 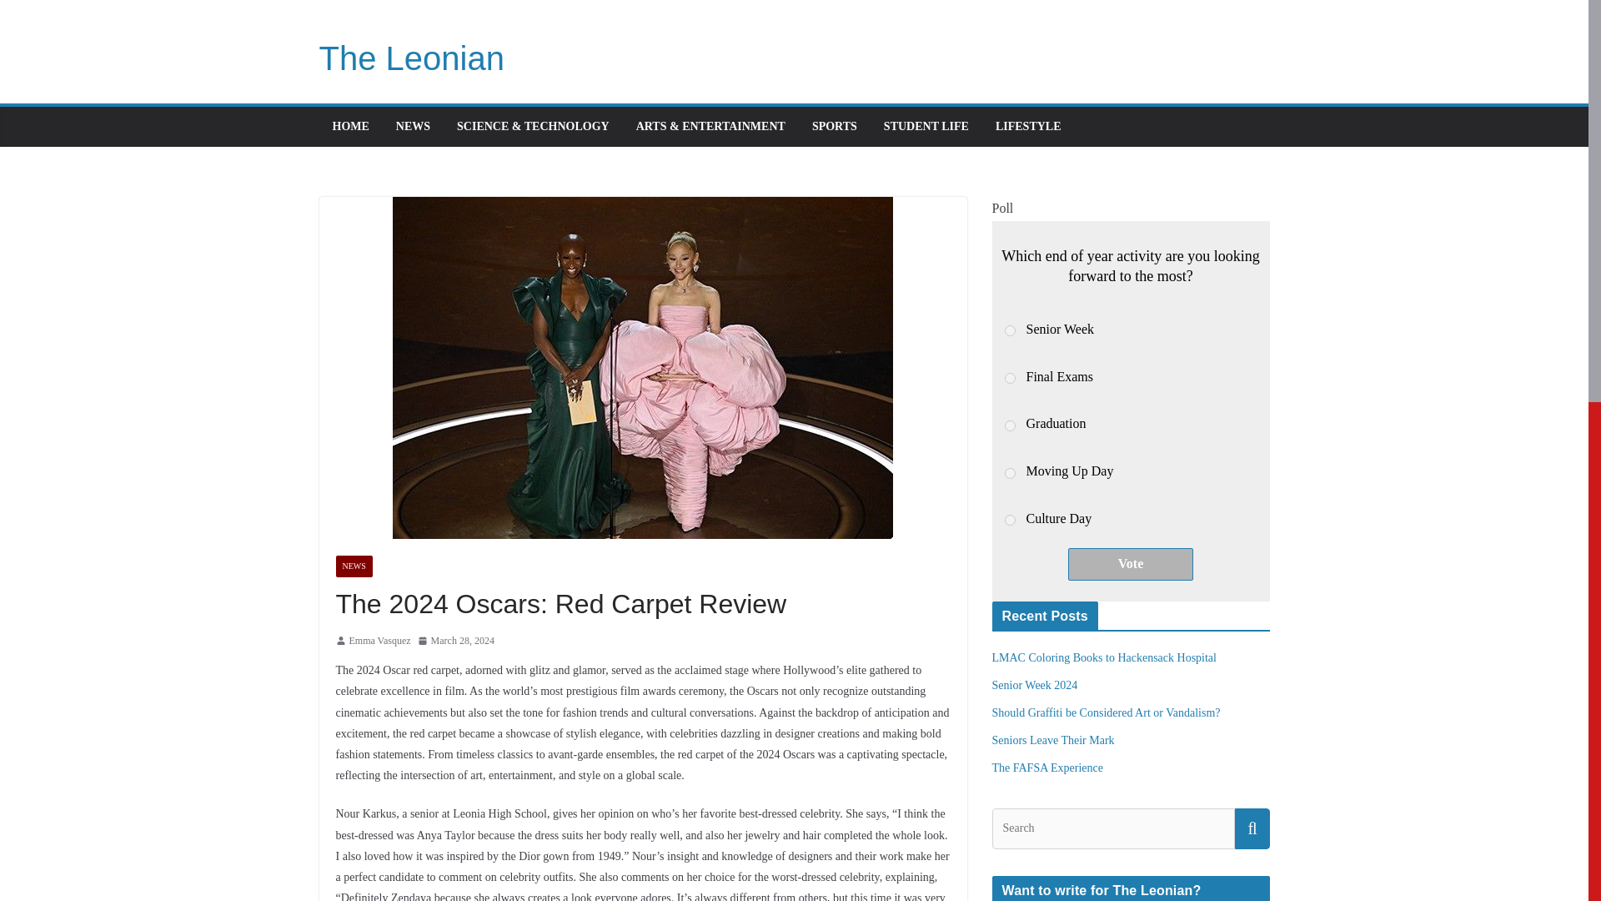 What do you see at coordinates (1028, 127) in the screenshot?
I see `LIFESTYLE` at bounding box center [1028, 127].